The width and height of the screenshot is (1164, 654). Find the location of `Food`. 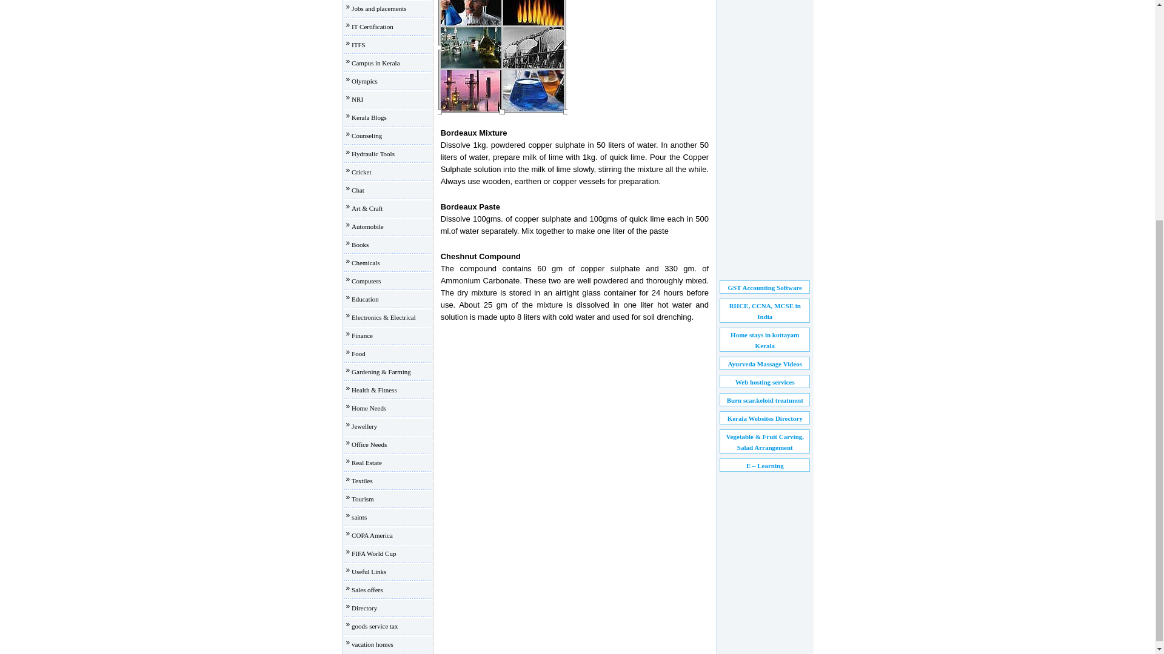

Food is located at coordinates (358, 353).